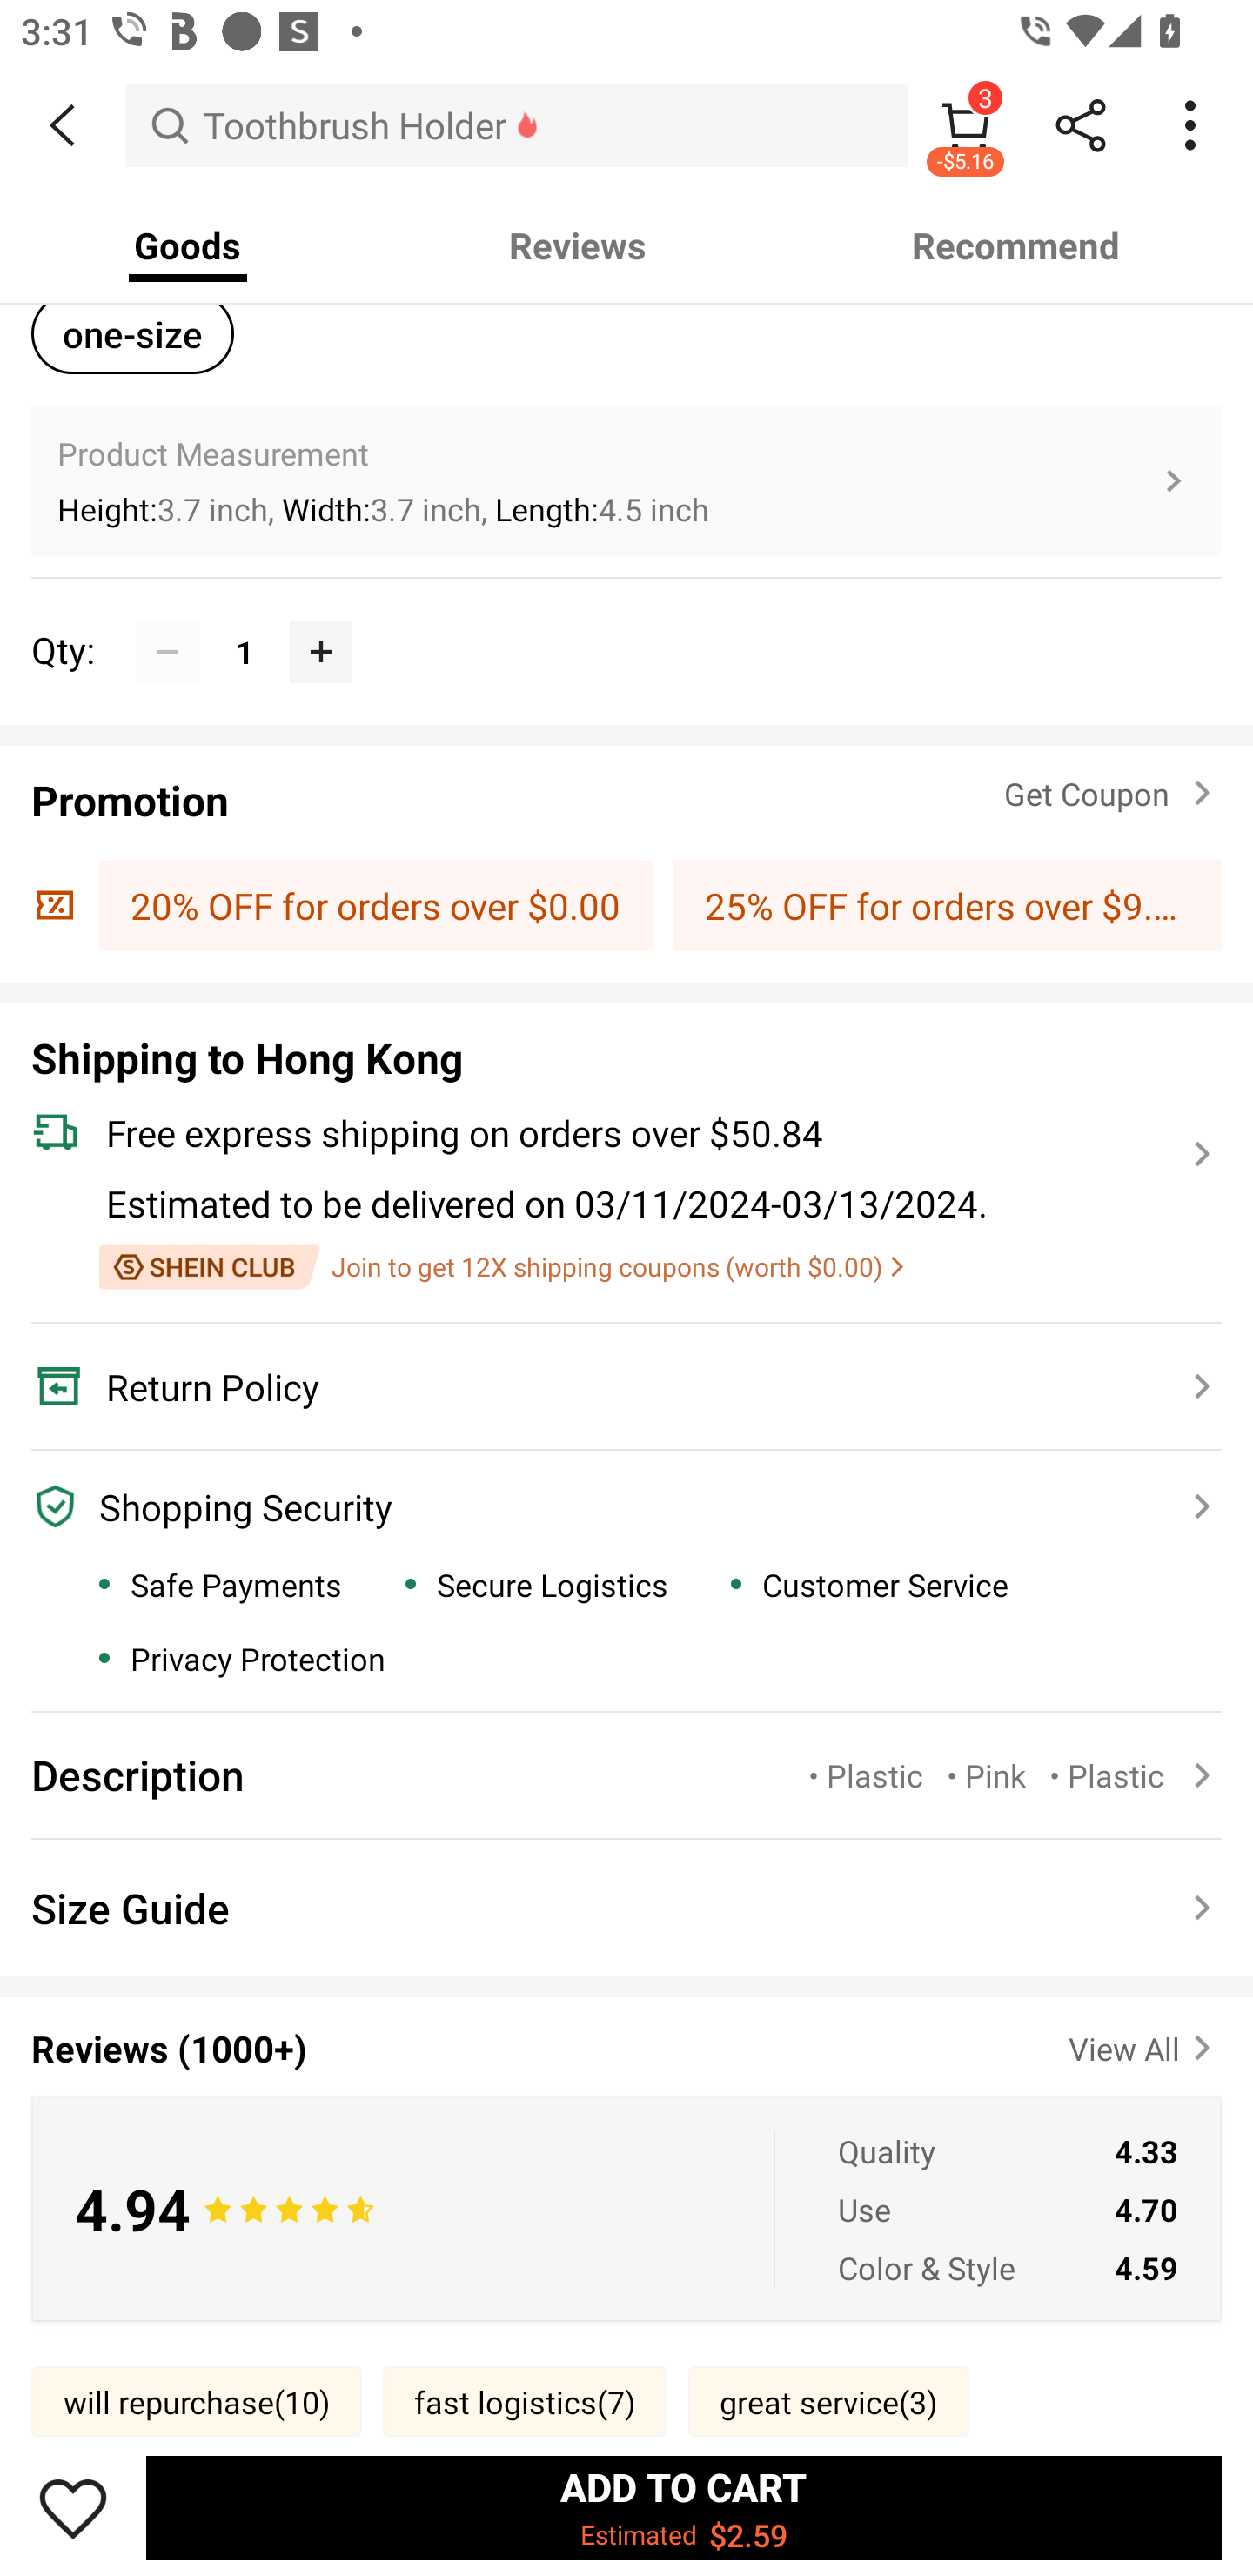  I want to click on Recommend, so click(1016, 245).